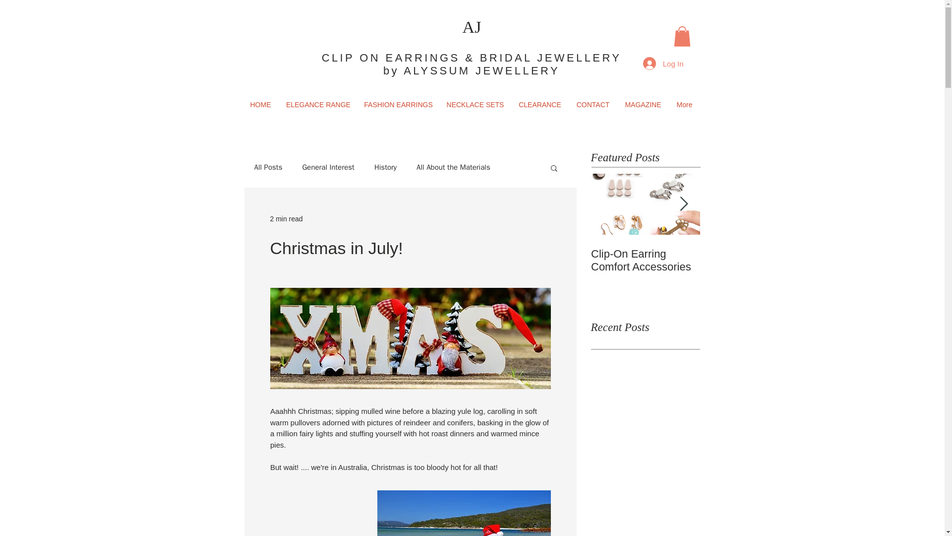 This screenshot has width=952, height=536. What do you see at coordinates (540, 104) in the screenshot?
I see `CLEARANCE` at bounding box center [540, 104].